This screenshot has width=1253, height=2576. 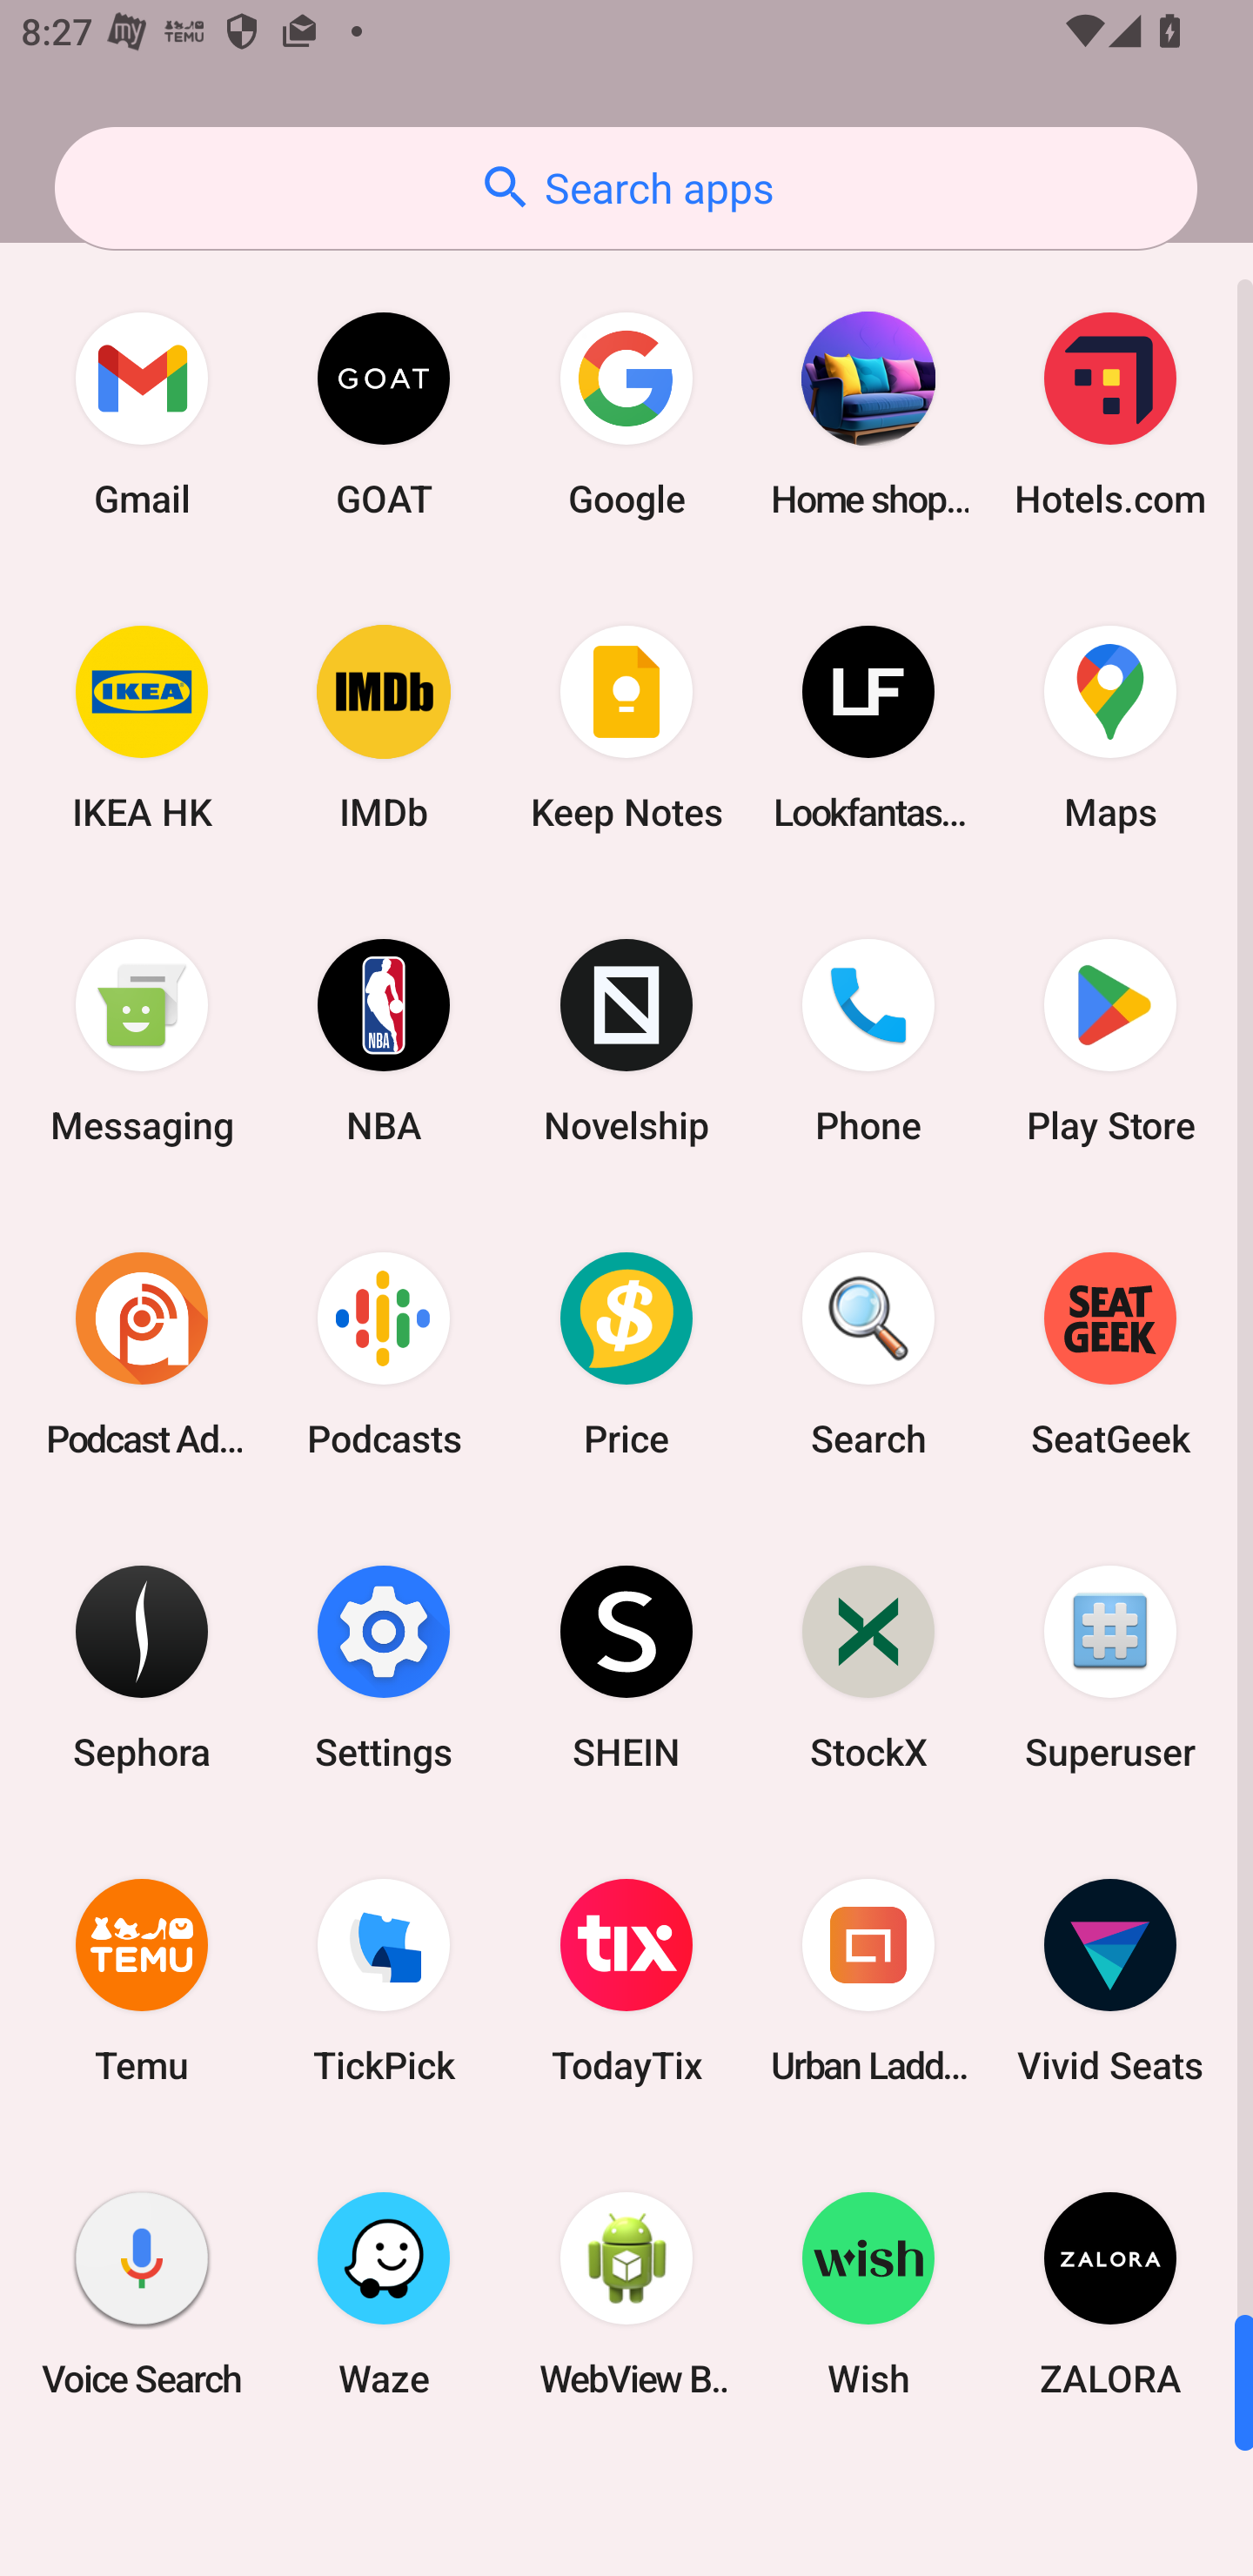 What do you see at coordinates (142, 1353) in the screenshot?
I see `Podcast Addict` at bounding box center [142, 1353].